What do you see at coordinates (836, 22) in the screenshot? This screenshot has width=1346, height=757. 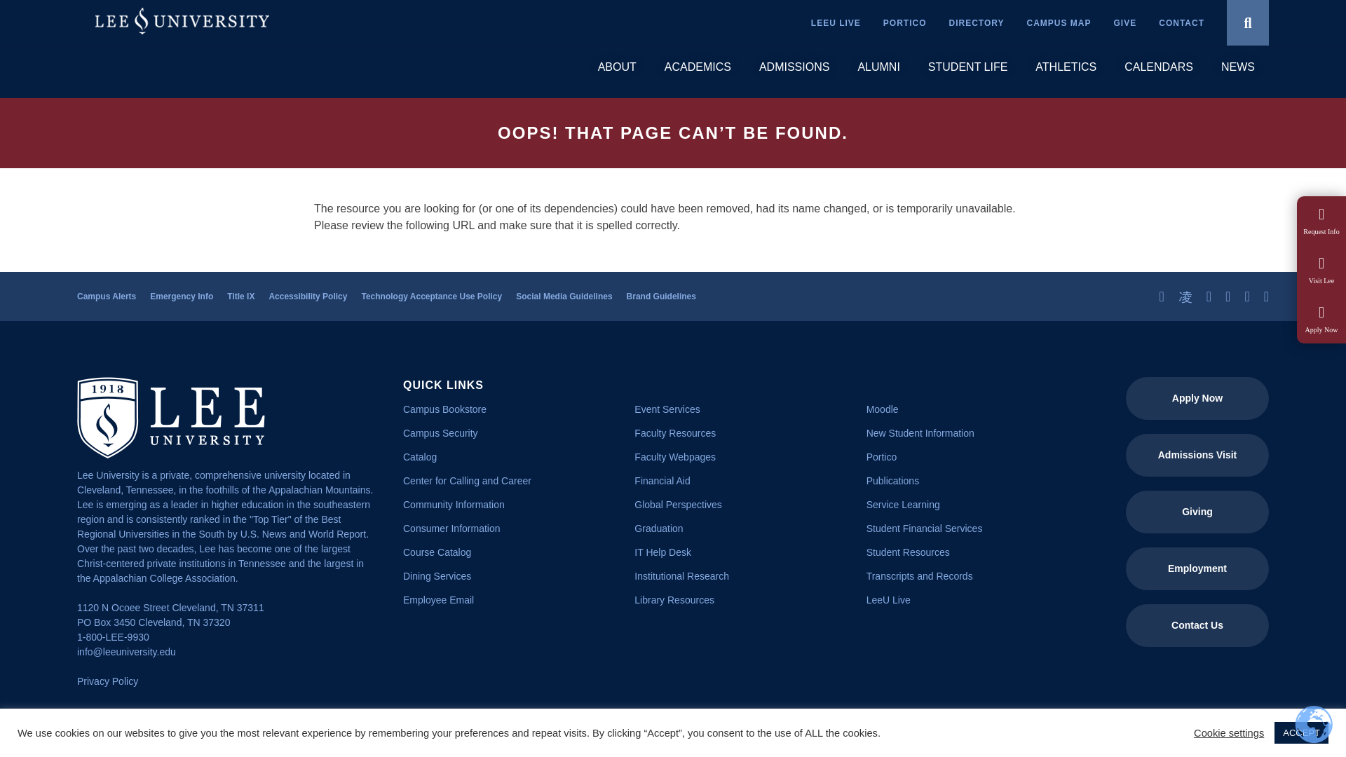 I see `LeeU Live` at bounding box center [836, 22].